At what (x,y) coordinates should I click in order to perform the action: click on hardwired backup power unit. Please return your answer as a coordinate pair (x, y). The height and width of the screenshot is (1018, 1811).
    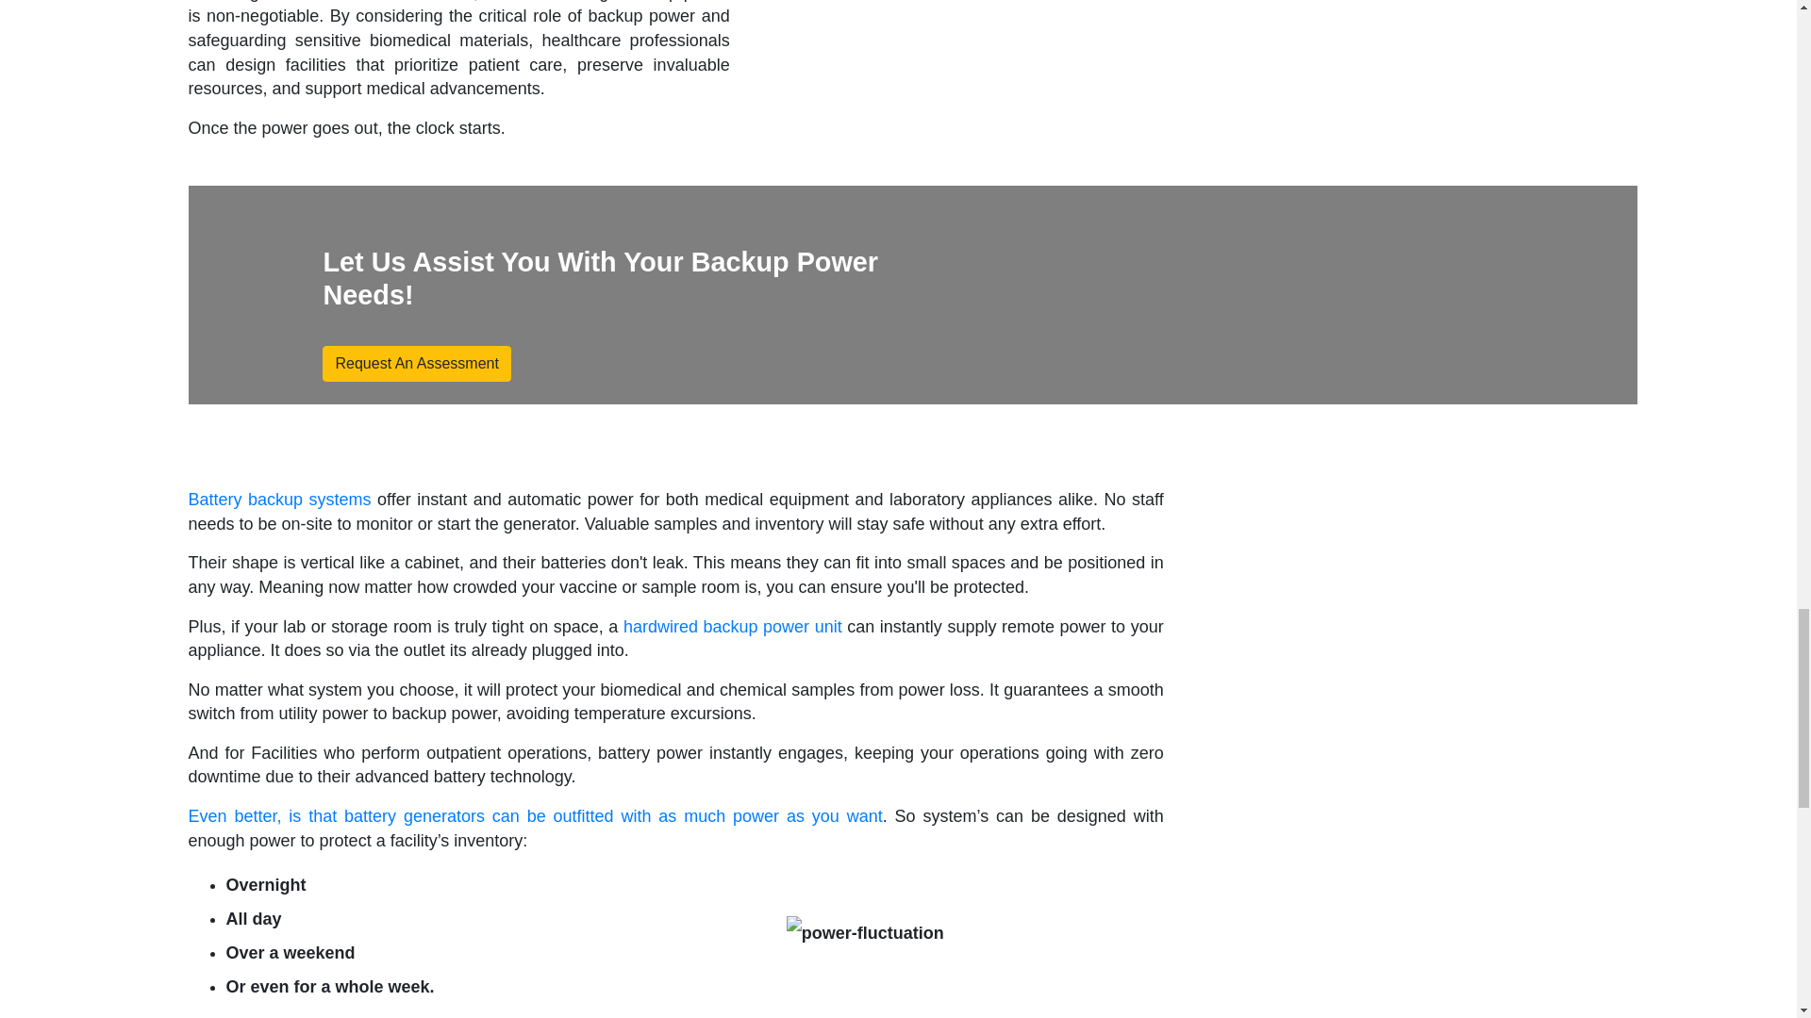
    Looking at the image, I should click on (732, 626).